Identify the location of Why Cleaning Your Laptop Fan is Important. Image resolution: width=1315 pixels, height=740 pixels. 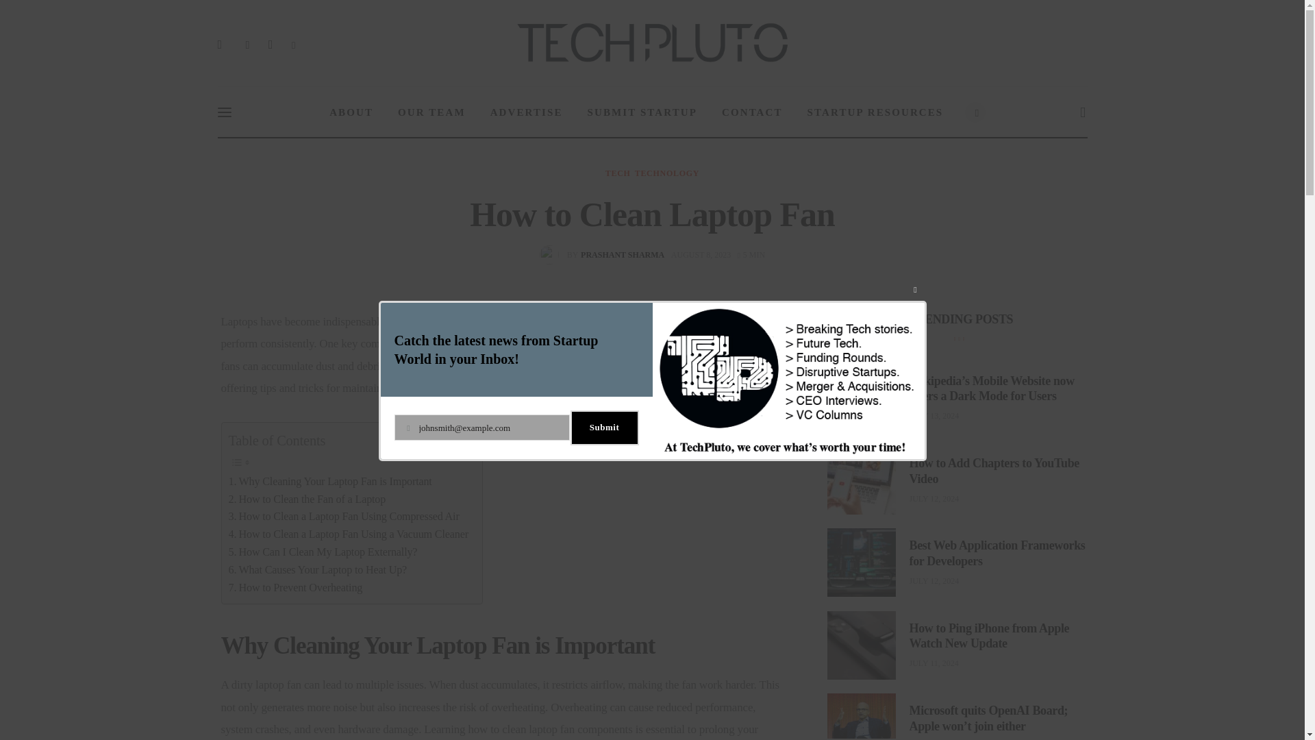
(330, 482).